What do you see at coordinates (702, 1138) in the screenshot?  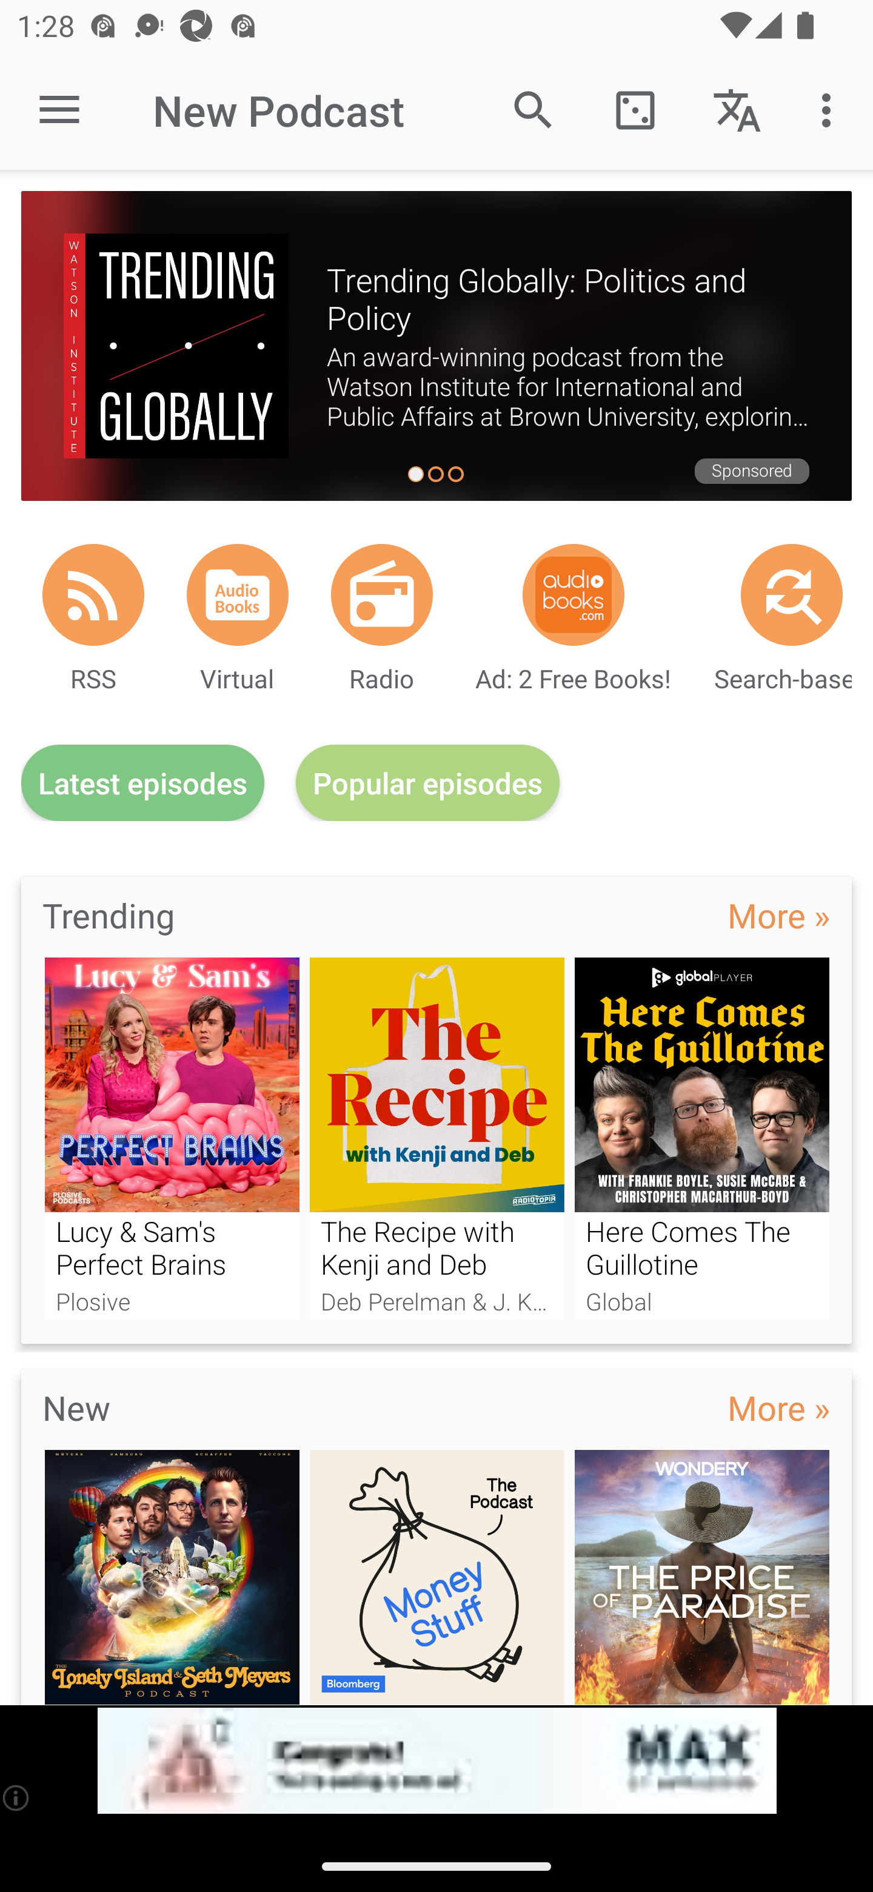 I see `Here Comes The Guillotine Global` at bounding box center [702, 1138].